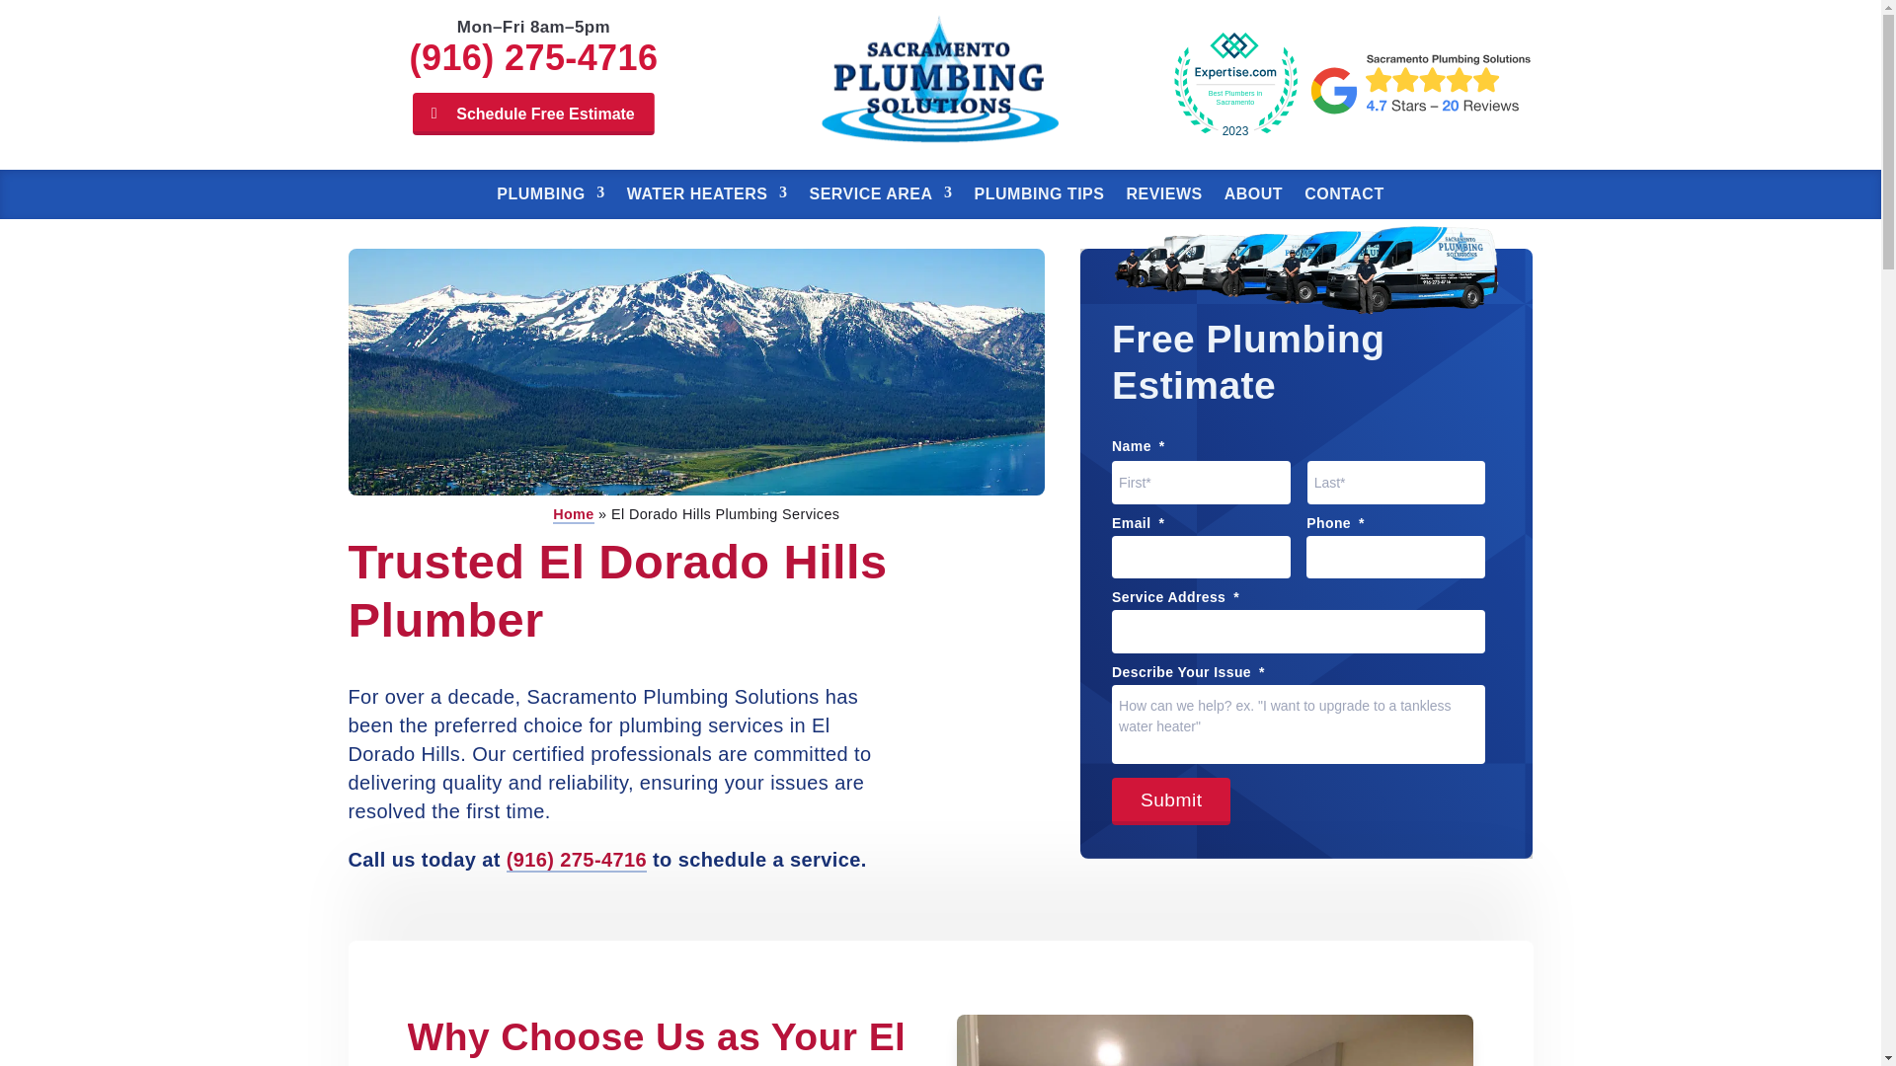  I want to click on SERVICE AREA, so click(880, 193).